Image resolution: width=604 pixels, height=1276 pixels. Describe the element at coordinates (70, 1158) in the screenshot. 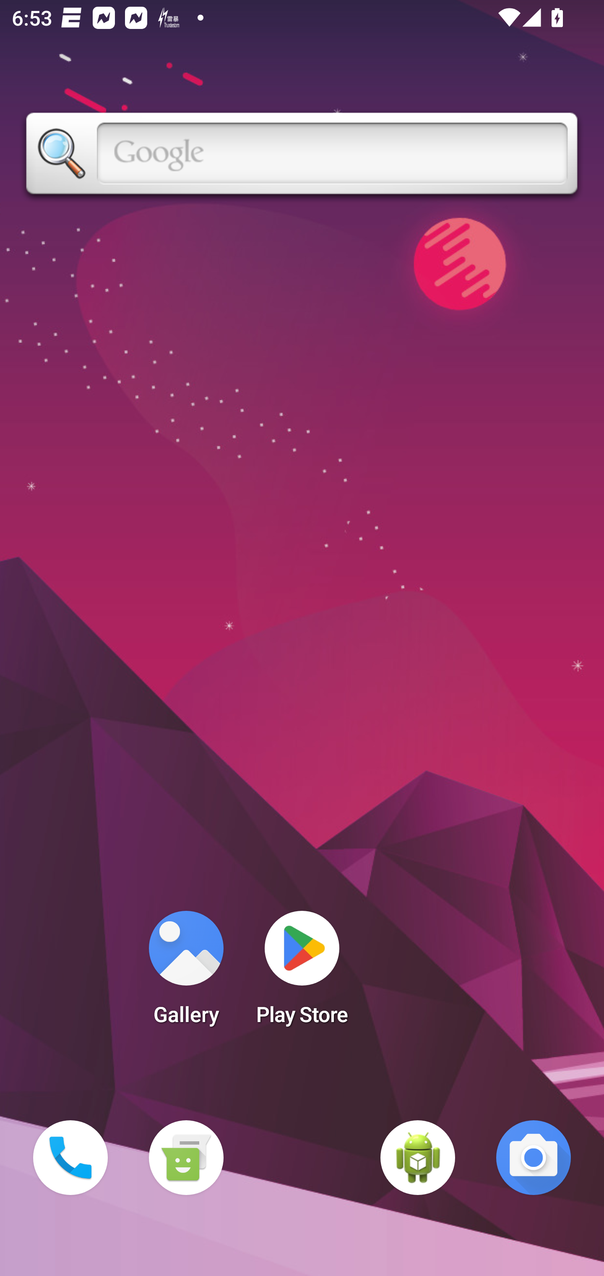

I see `Phone` at that location.